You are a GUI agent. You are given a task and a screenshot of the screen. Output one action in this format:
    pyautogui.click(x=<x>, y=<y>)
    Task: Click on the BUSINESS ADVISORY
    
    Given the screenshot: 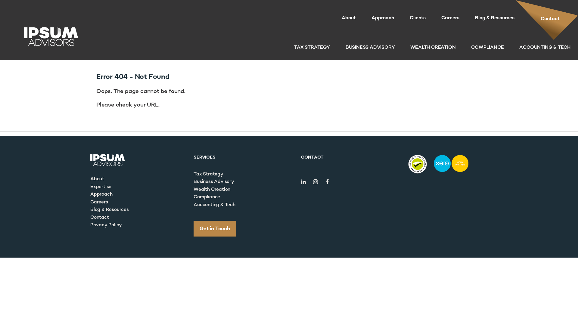 What is the action you would take?
    pyautogui.click(x=370, y=48)
    